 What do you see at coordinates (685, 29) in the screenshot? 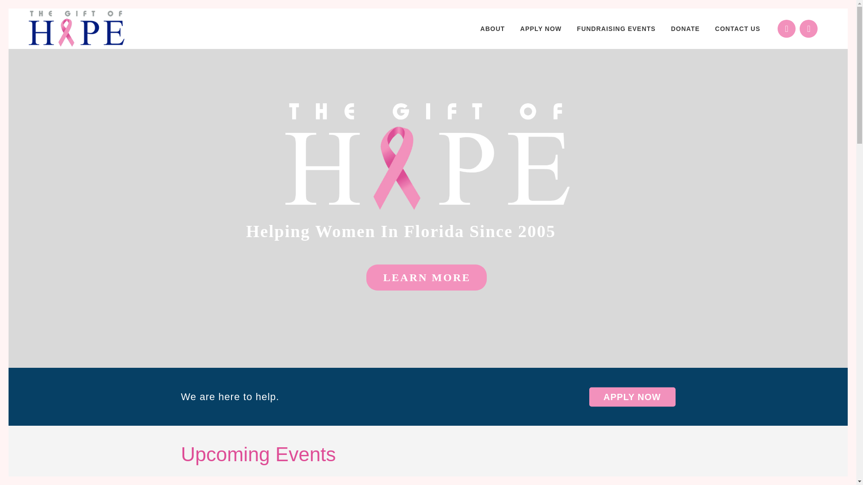
I see `DONATE` at bounding box center [685, 29].